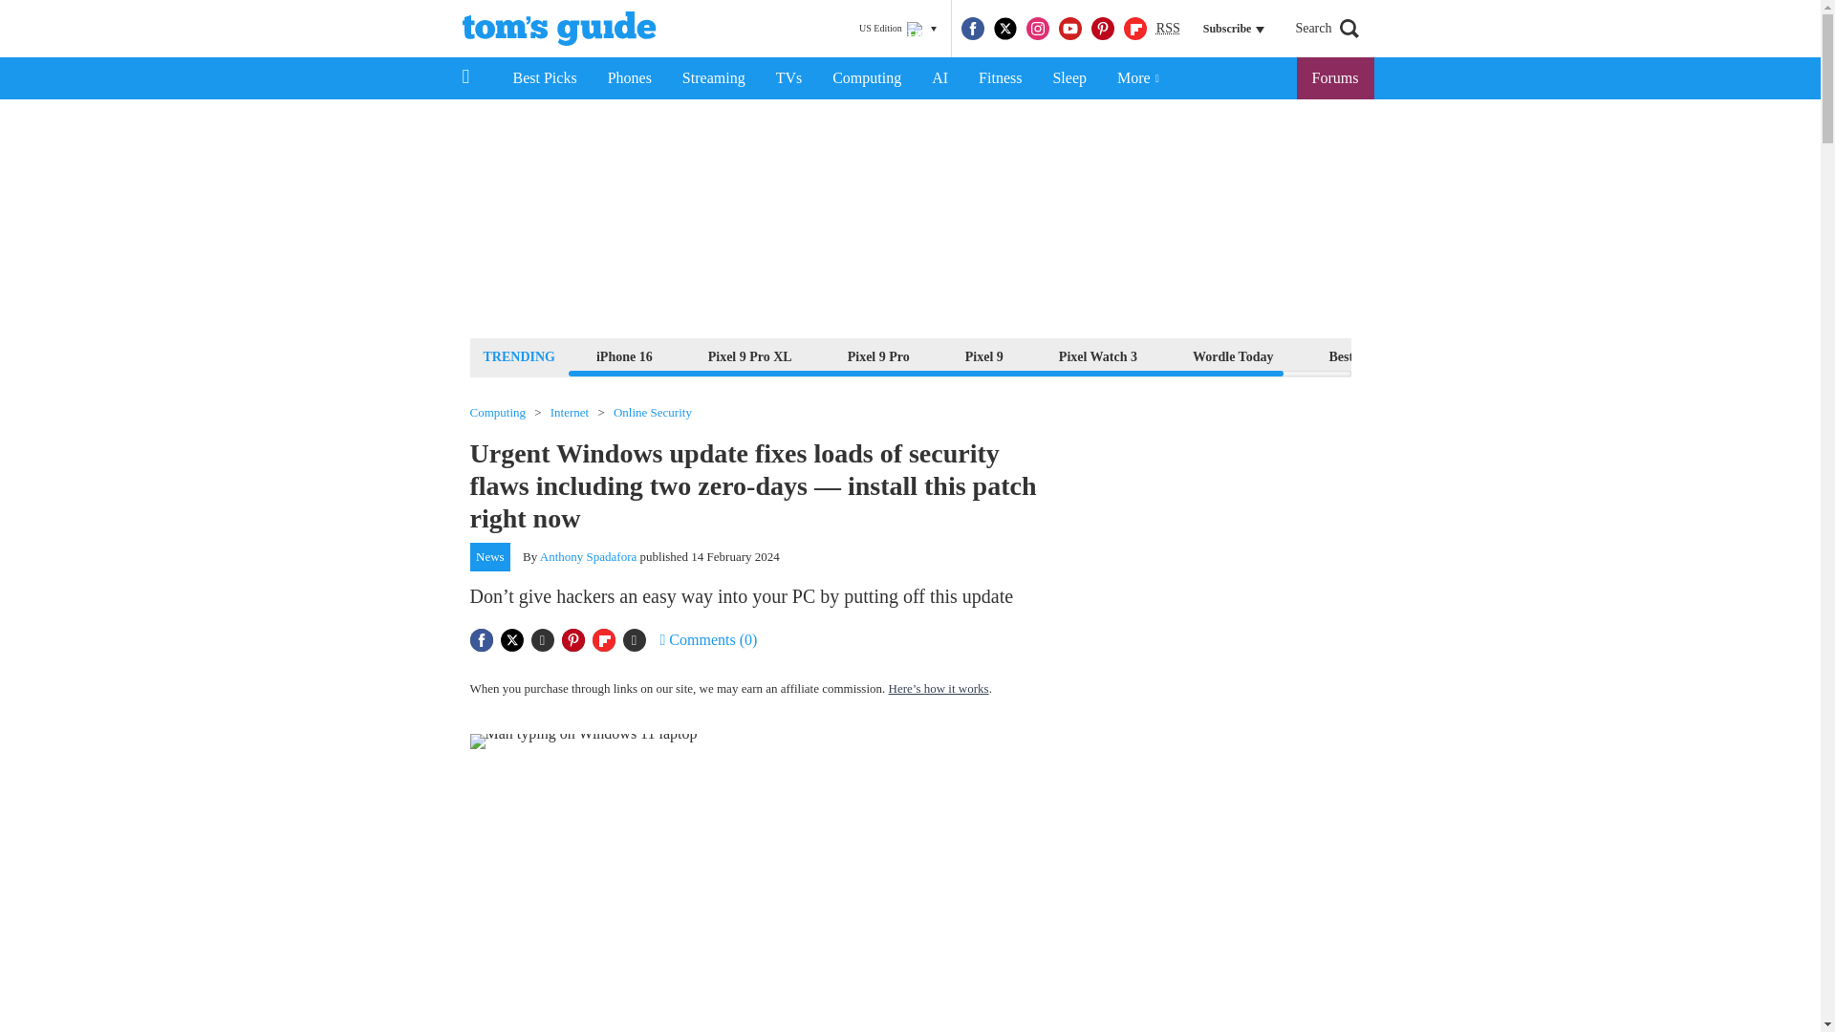 The width and height of the screenshot is (1835, 1032). What do you see at coordinates (897, 29) in the screenshot?
I see `US Edition` at bounding box center [897, 29].